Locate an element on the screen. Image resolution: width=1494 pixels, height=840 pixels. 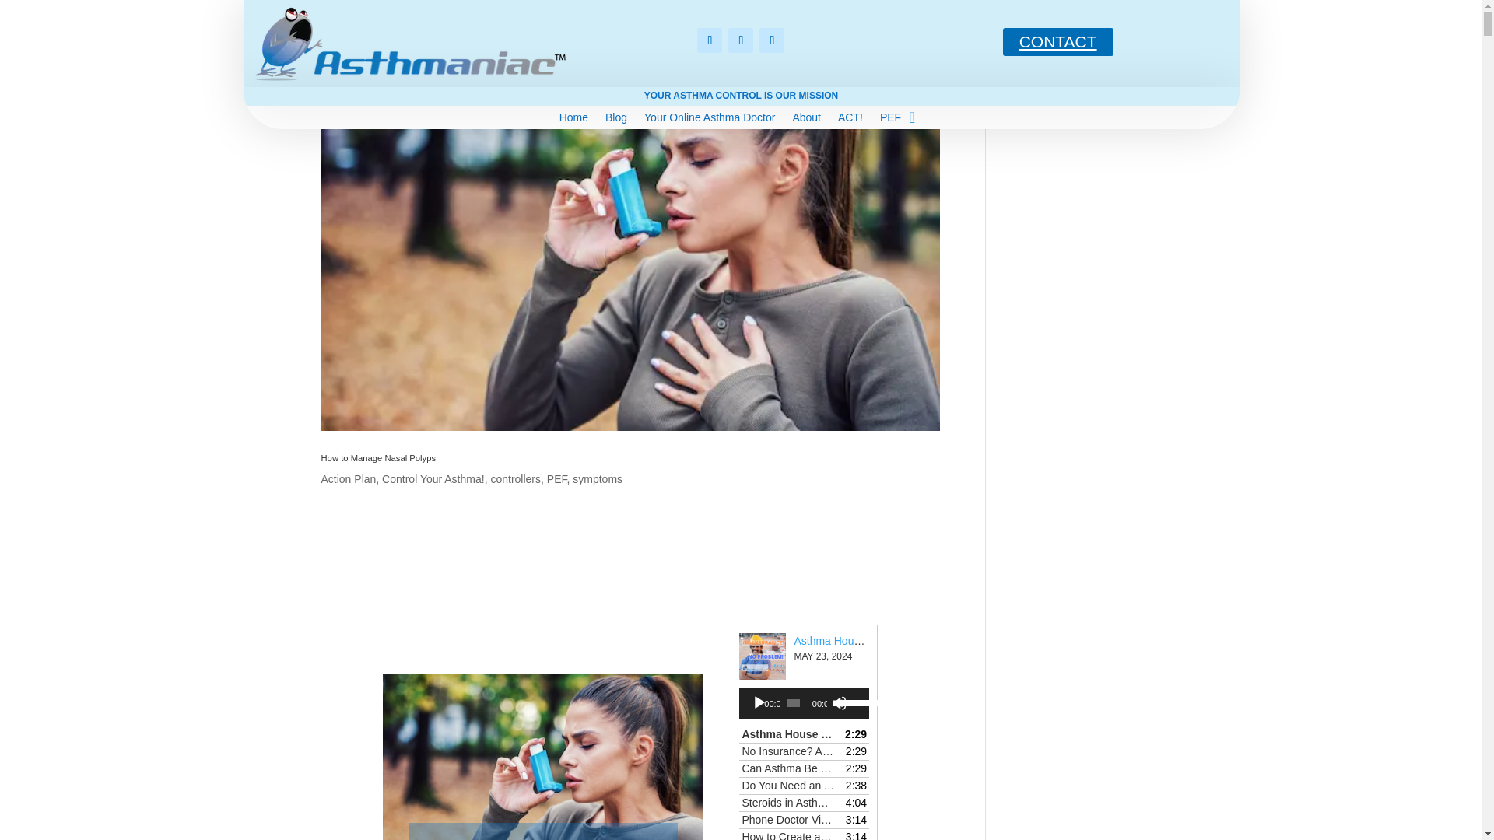
Mute is located at coordinates (839, 703).